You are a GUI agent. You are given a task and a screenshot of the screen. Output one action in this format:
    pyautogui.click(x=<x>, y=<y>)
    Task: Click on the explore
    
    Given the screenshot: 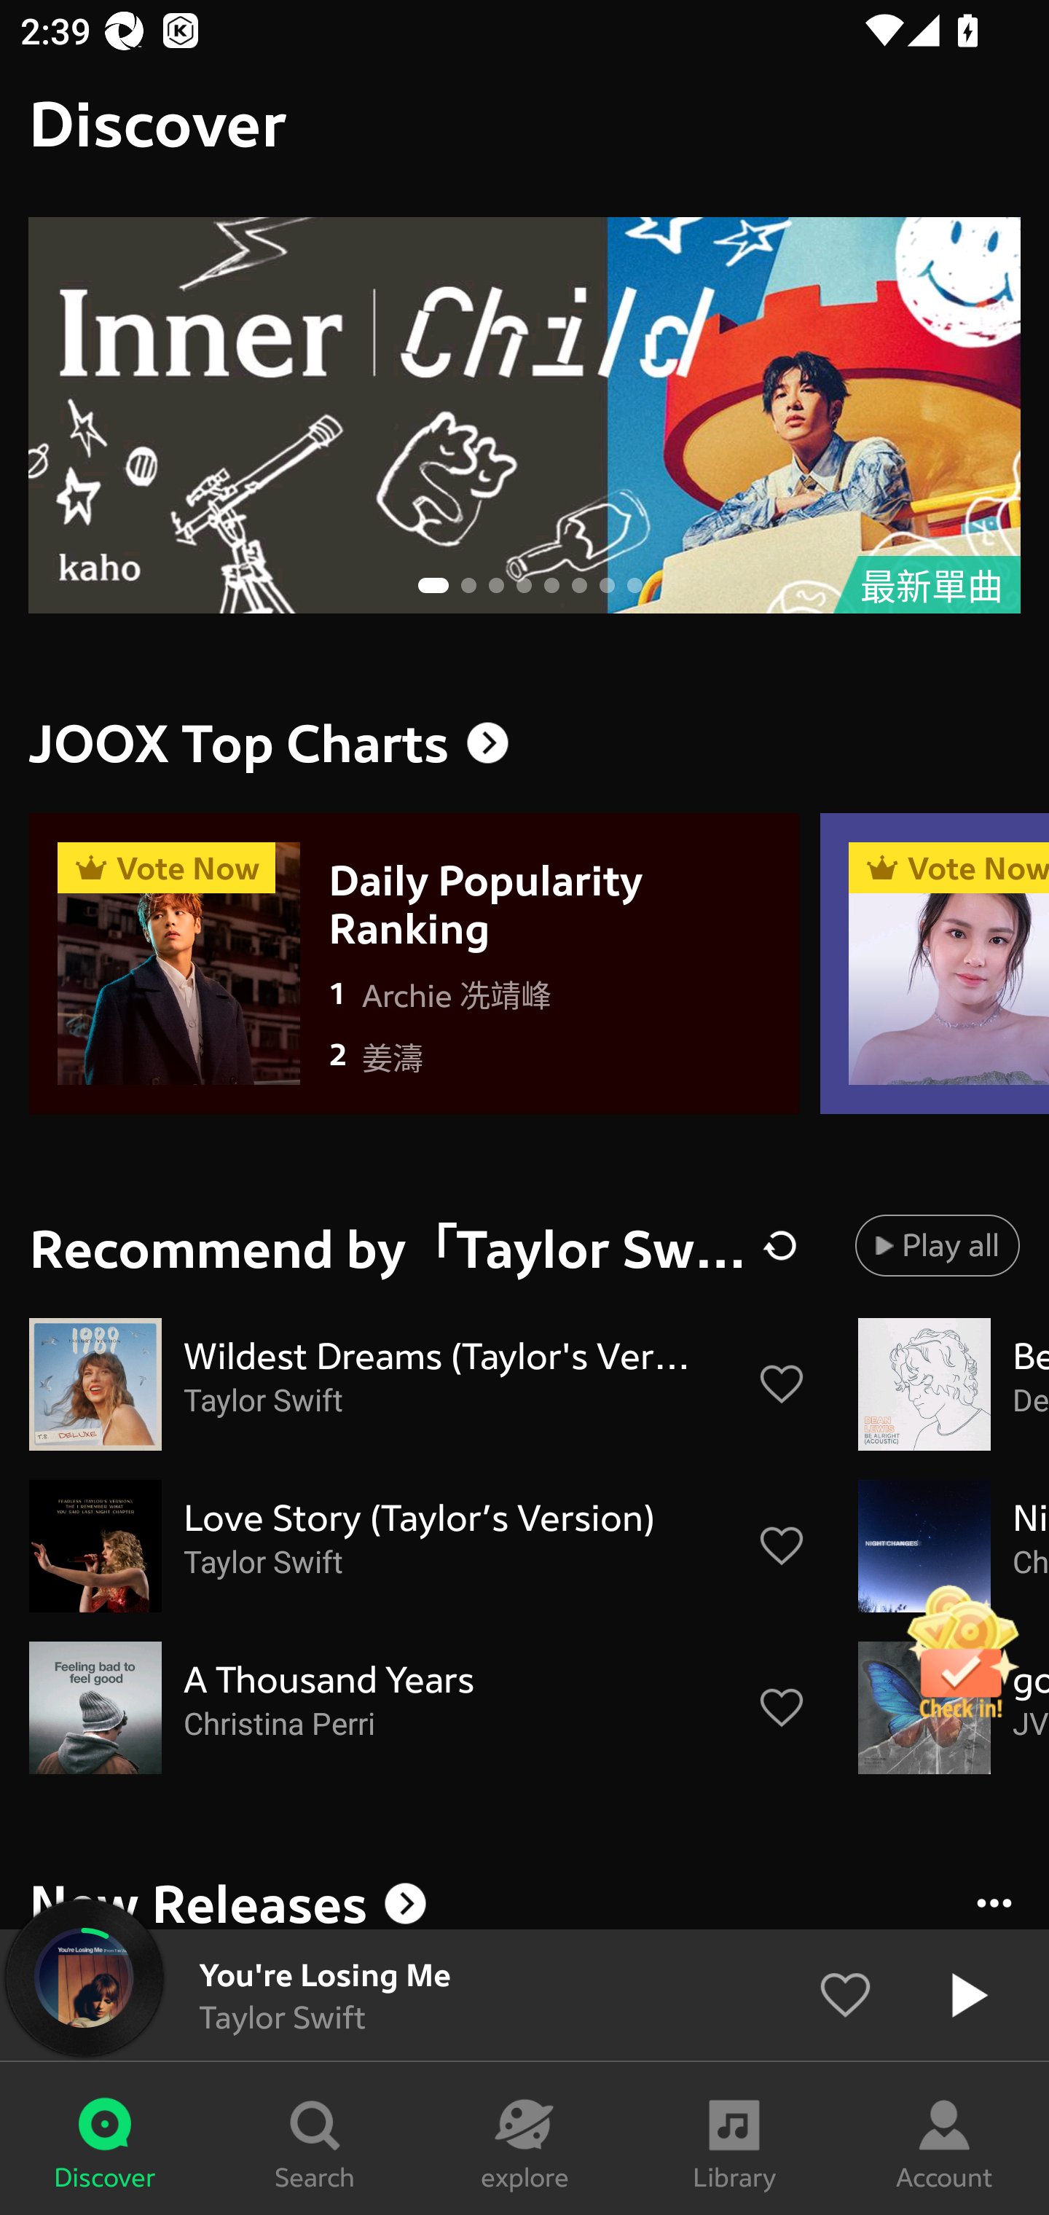 What is the action you would take?
    pyautogui.click(x=524, y=2138)
    